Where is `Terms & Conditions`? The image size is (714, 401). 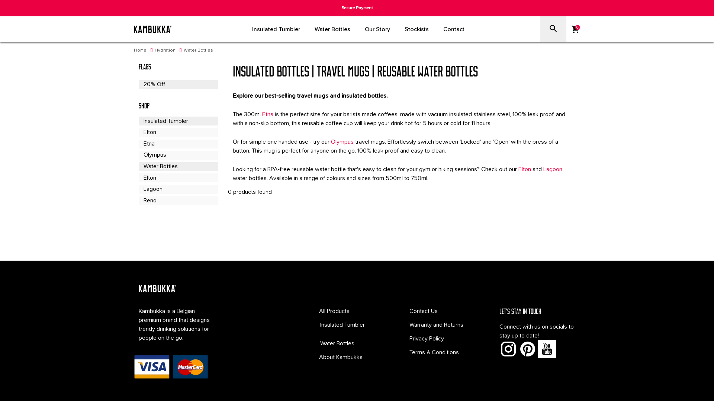 Terms & Conditions is located at coordinates (434, 352).